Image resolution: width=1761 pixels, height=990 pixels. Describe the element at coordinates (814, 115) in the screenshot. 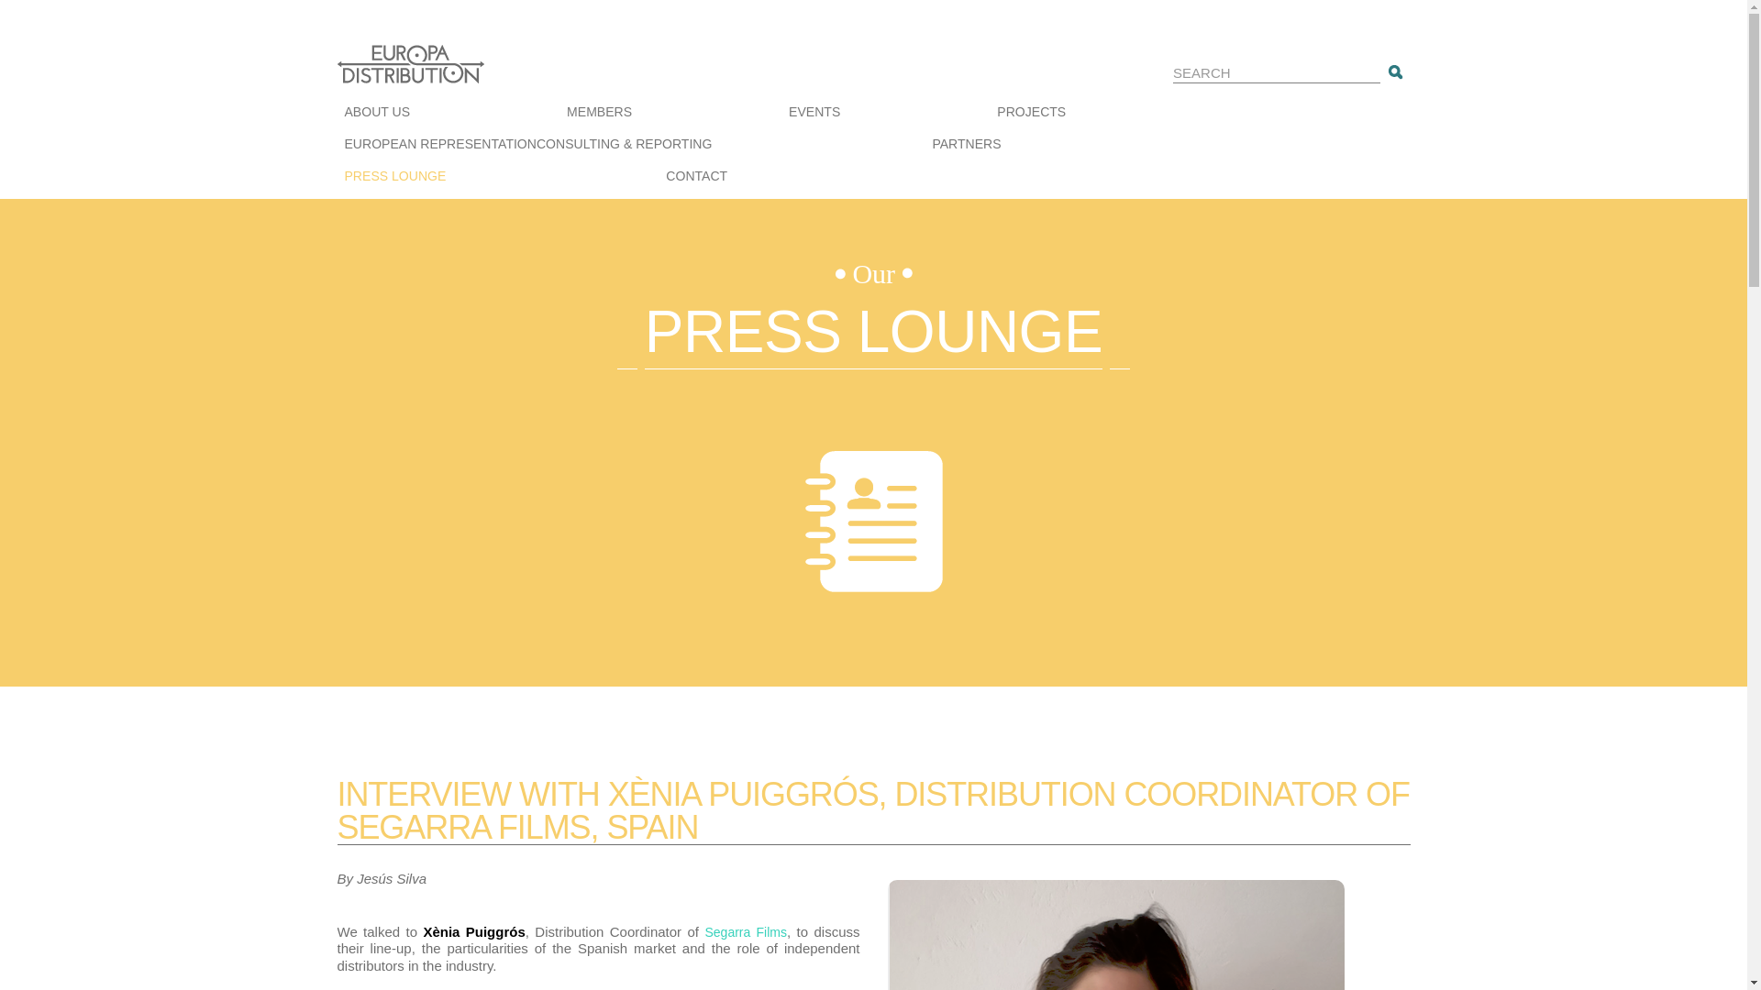

I see `EVENTS` at that location.